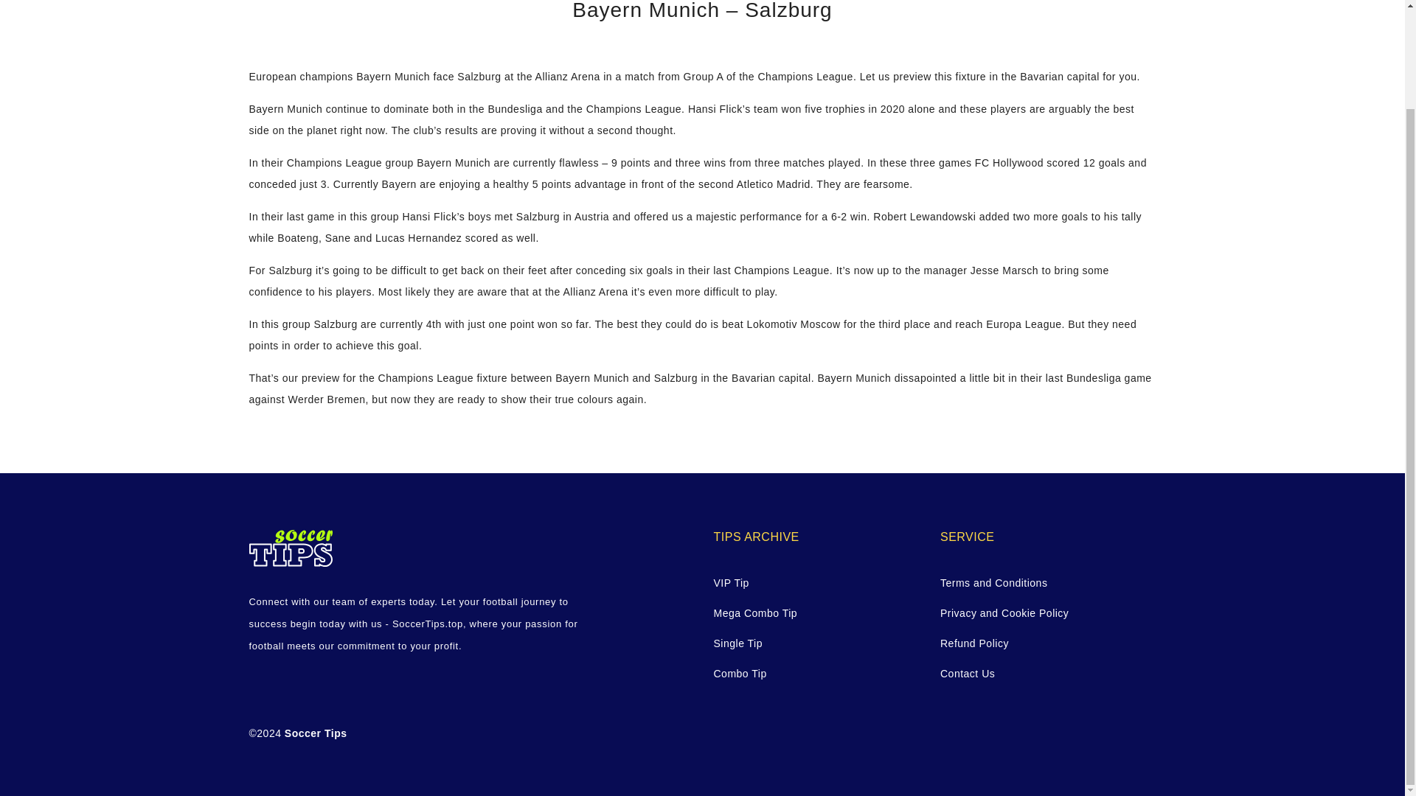 The image size is (1416, 796). Describe the element at coordinates (816, 643) in the screenshot. I see `Single Tip` at that location.